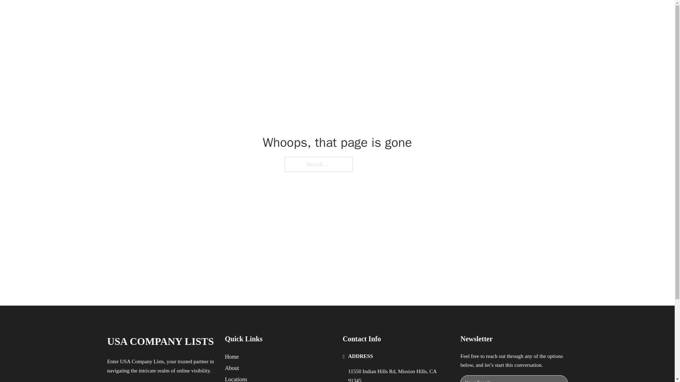 This screenshot has width=680, height=382. I want to click on Locations, so click(236, 378).